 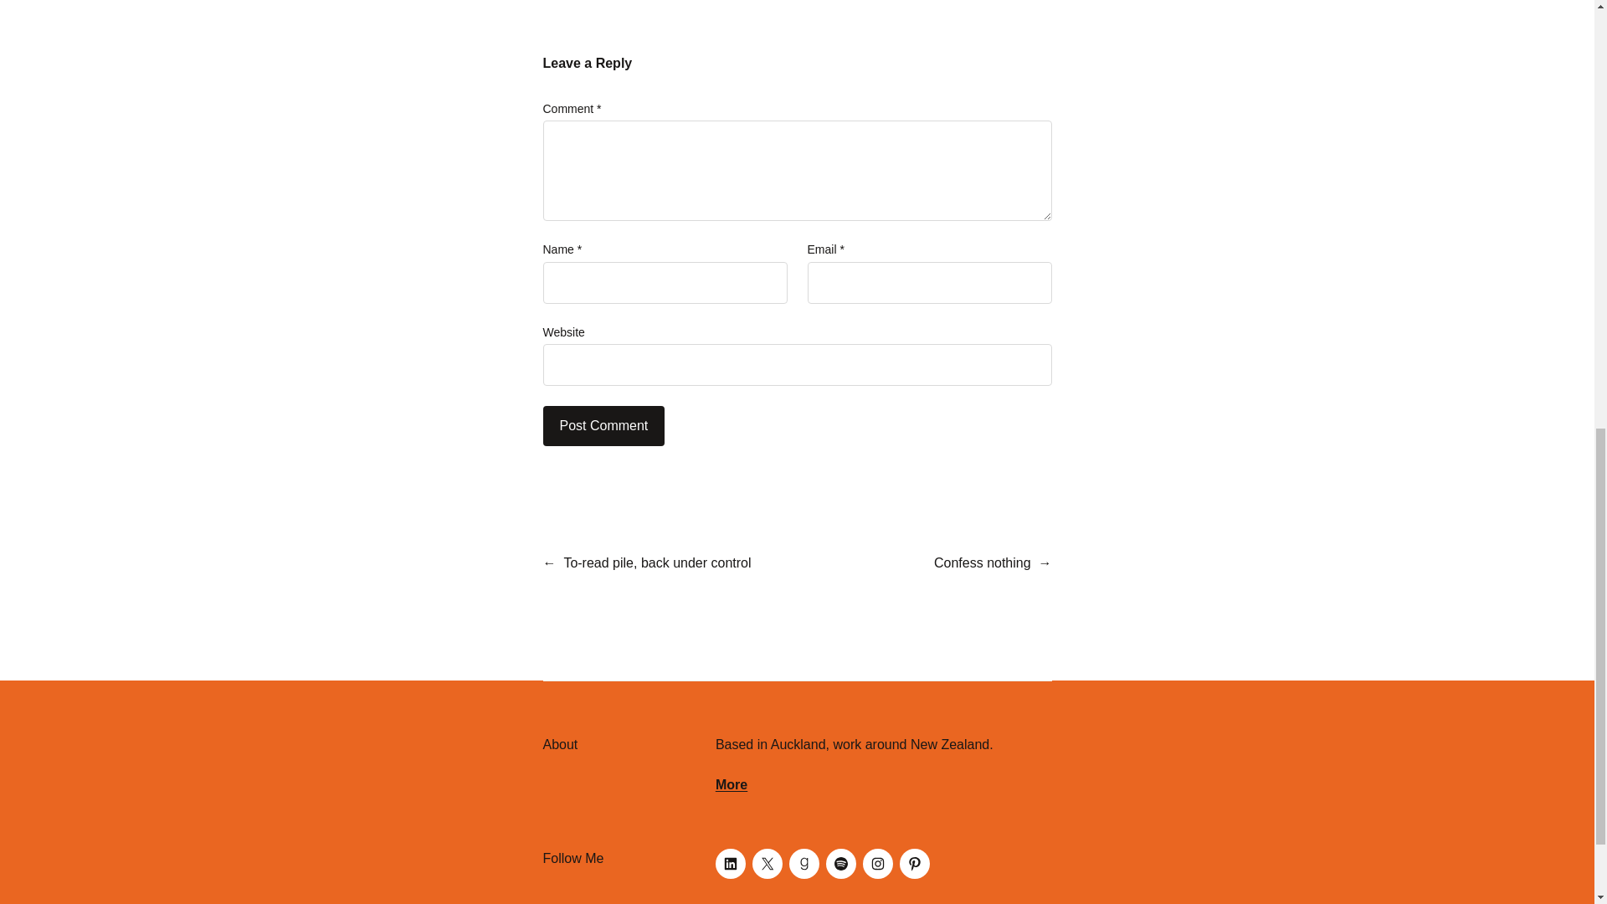 What do you see at coordinates (878, 864) in the screenshot?
I see `Instagram` at bounding box center [878, 864].